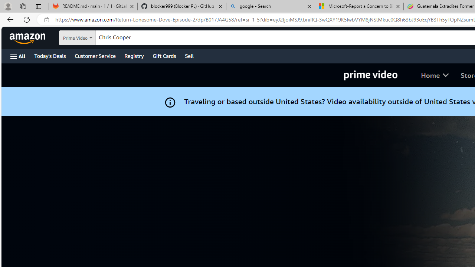 The height and width of the screenshot is (267, 475). I want to click on google - Search, so click(271, 7).